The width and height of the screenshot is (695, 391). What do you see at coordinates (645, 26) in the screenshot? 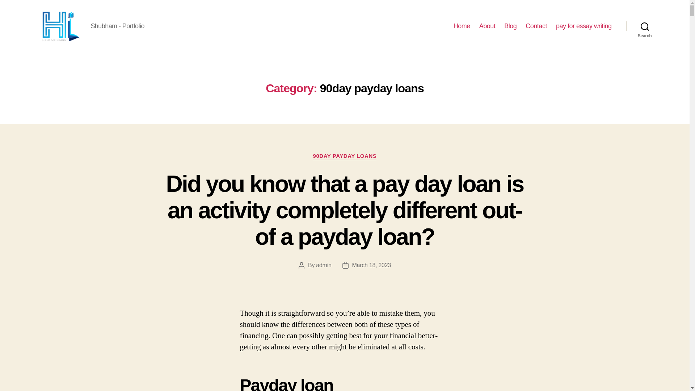
I see `Search` at bounding box center [645, 26].